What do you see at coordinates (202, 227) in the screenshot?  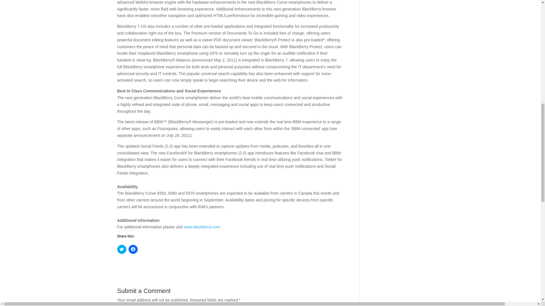 I see `www.blackberry.com` at bounding box center [202, 227].